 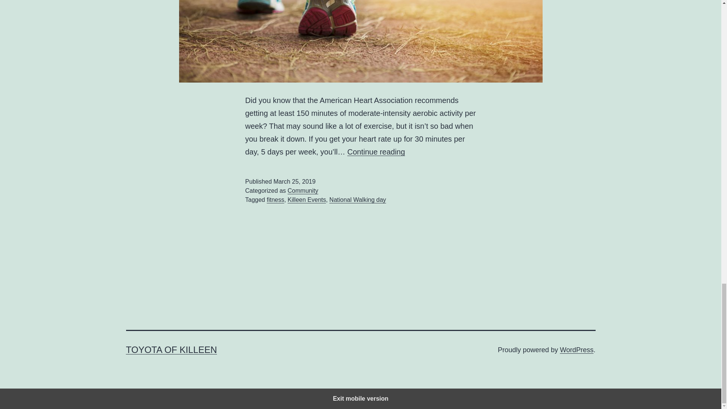 I want to click on TOYOTA OF KILLEEN, so click(x=171, y=350).